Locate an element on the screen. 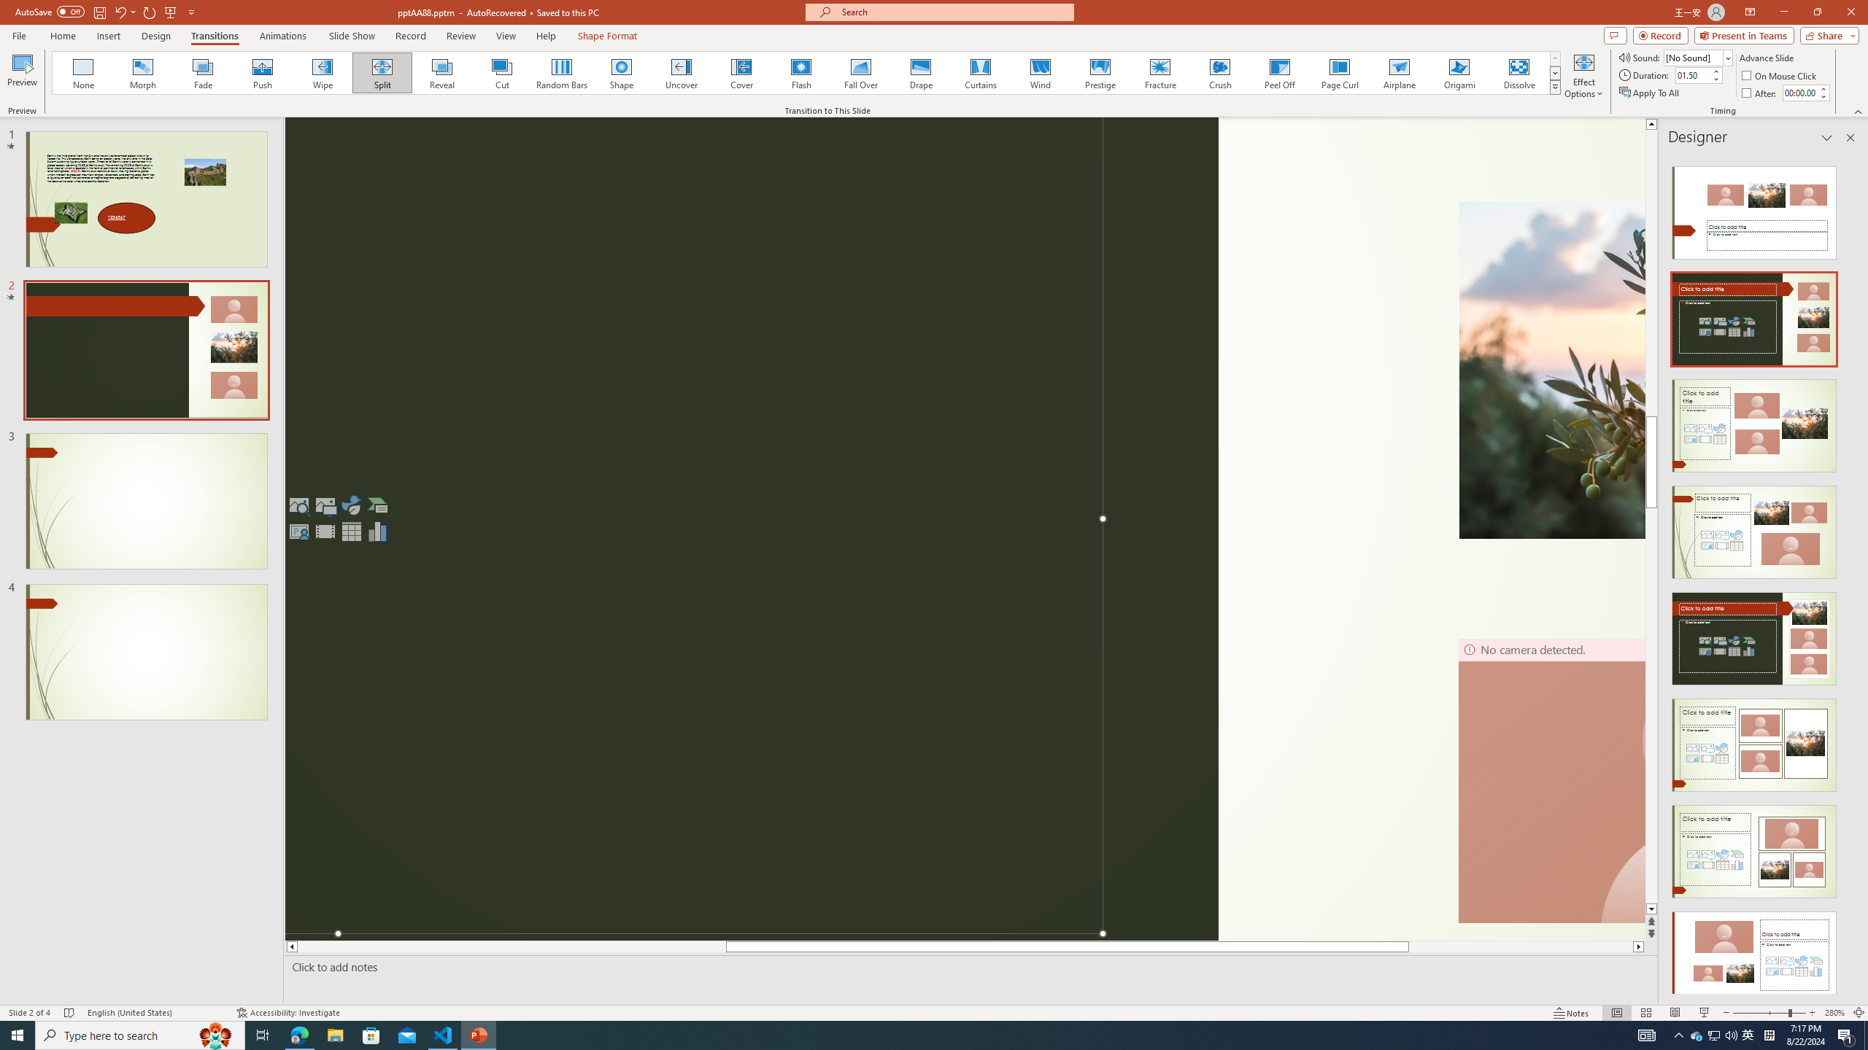 This screenshot has height=1050, width=1868. Drape is located at coordinates (921, 73).